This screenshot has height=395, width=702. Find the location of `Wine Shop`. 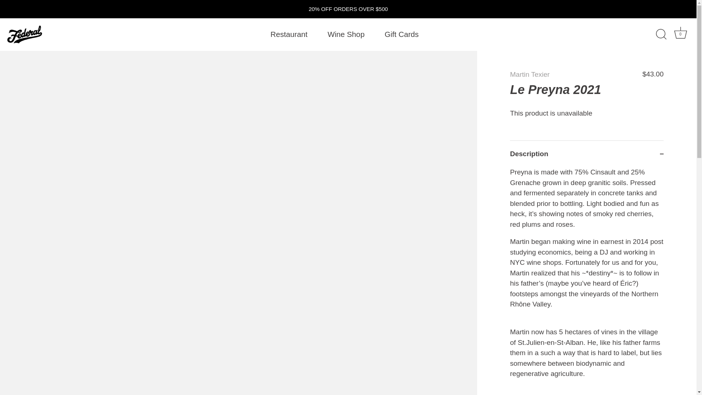

Wine Shop is located at coordinates (346, 34).